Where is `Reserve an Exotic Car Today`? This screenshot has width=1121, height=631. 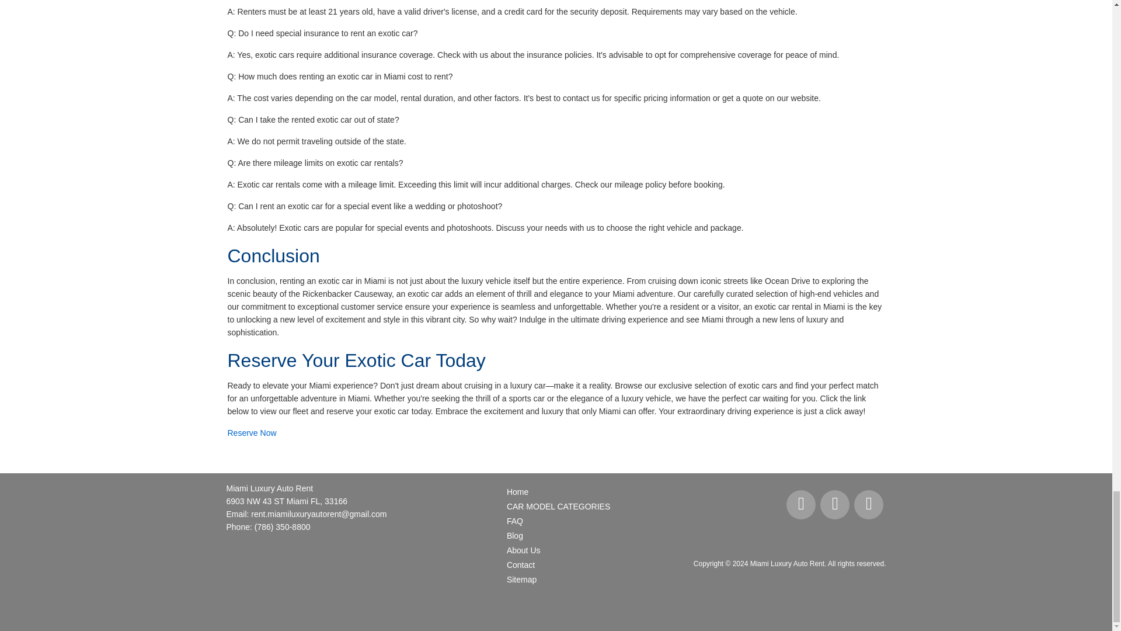 Reserve an Exotic Car Today is located at coordinates (252, 433).